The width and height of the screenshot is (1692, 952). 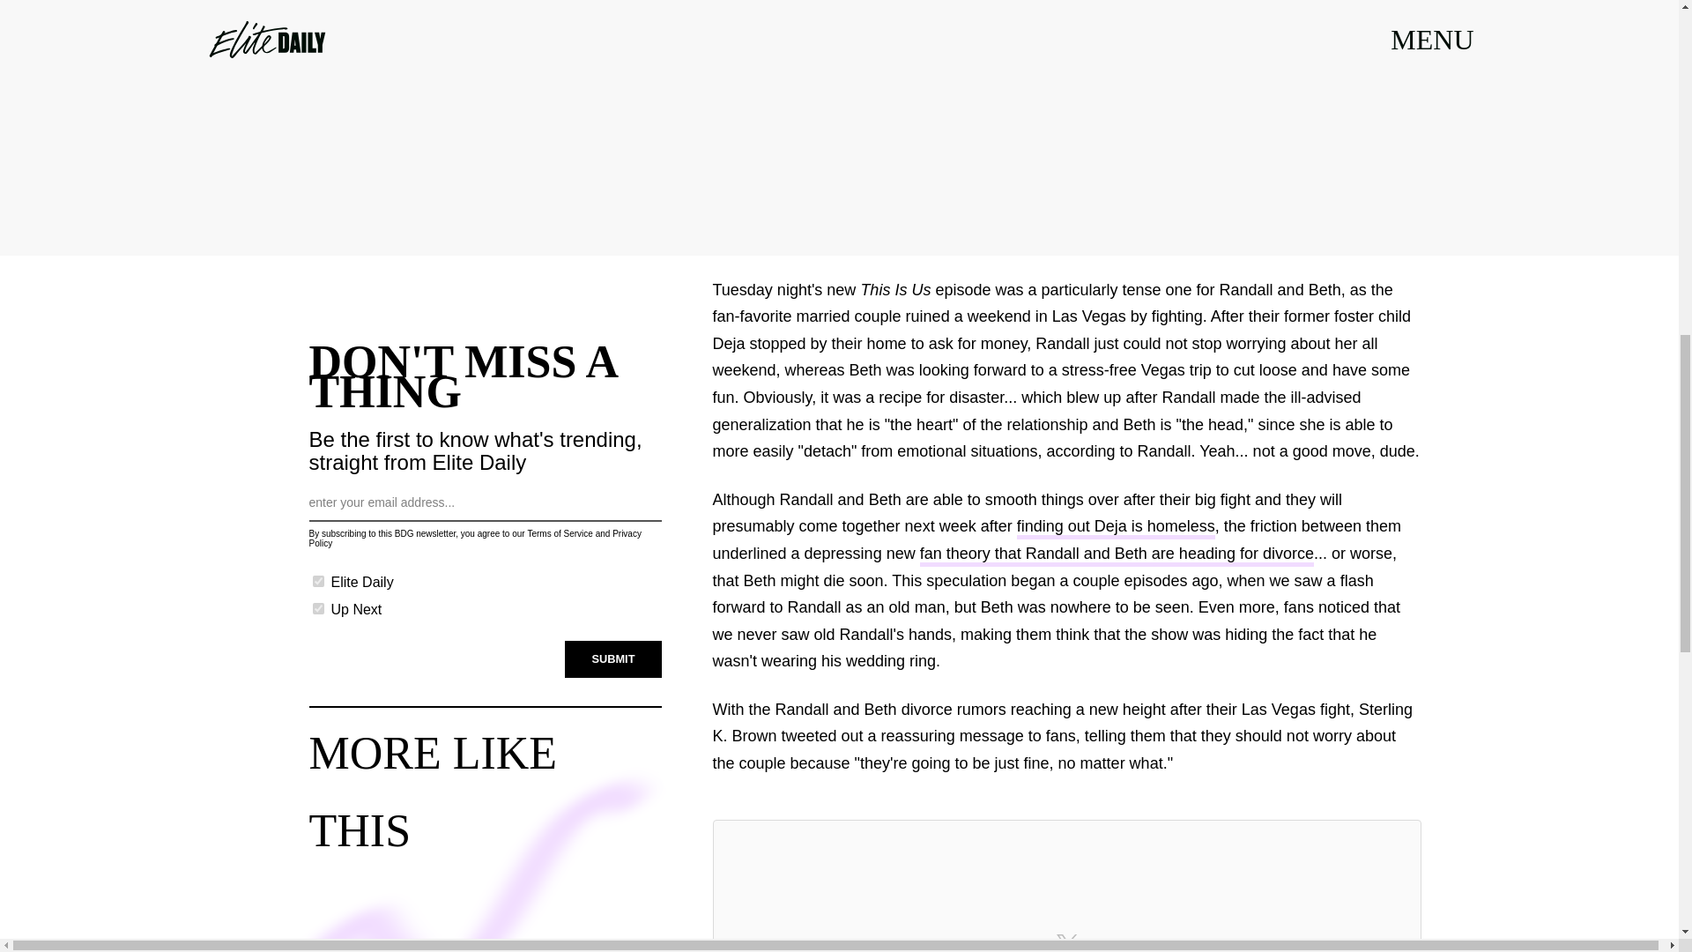 What do you see at coordinates (1117, 555) in the screenshot?
I see `fan theory that Randall and Beth are heading for divorce` at bounding box center [1117, 555].